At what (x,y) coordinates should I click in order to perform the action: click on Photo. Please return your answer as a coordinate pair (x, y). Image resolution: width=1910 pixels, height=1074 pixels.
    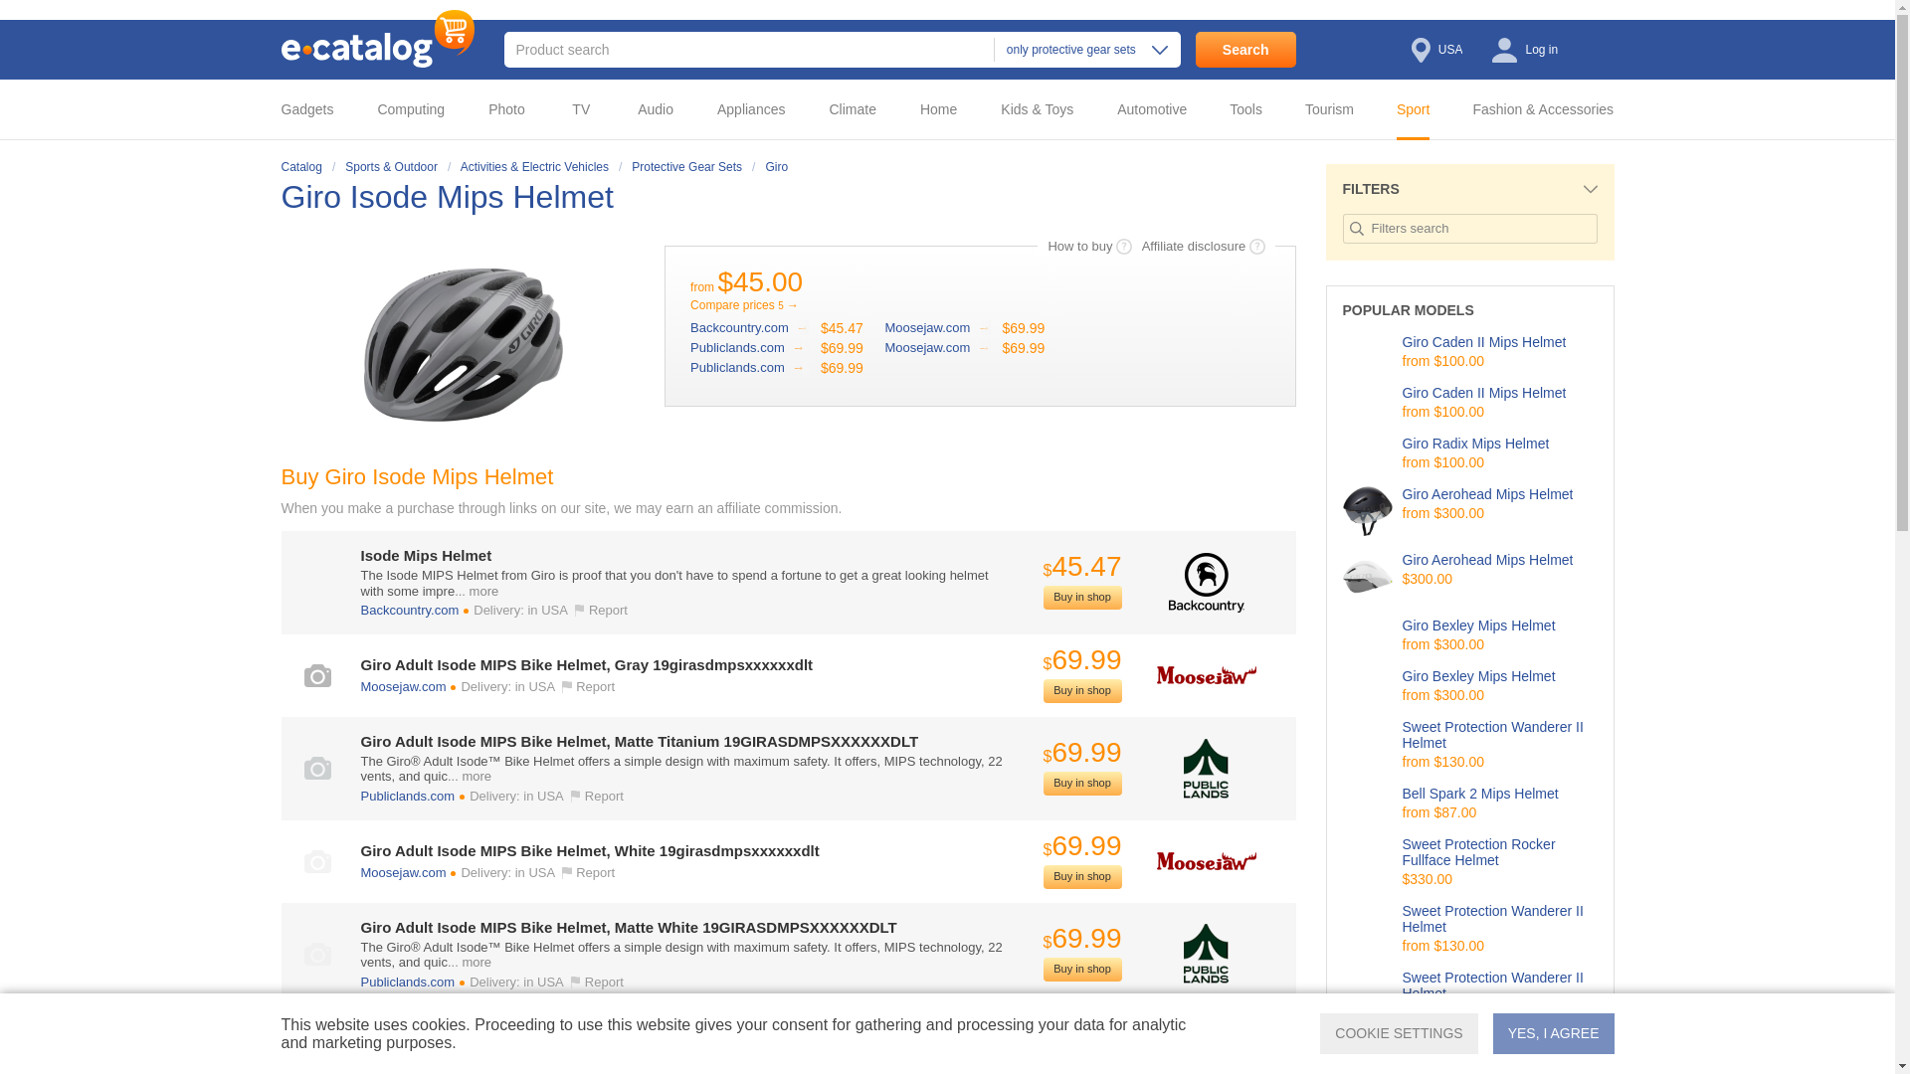
    Looking at the image, I should click on (513, 109).